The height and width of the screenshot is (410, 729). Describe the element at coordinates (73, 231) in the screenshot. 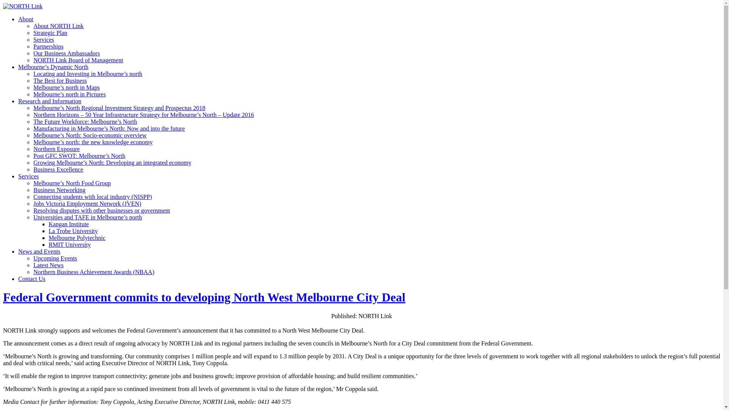

I see `La Trobe University` at that location.